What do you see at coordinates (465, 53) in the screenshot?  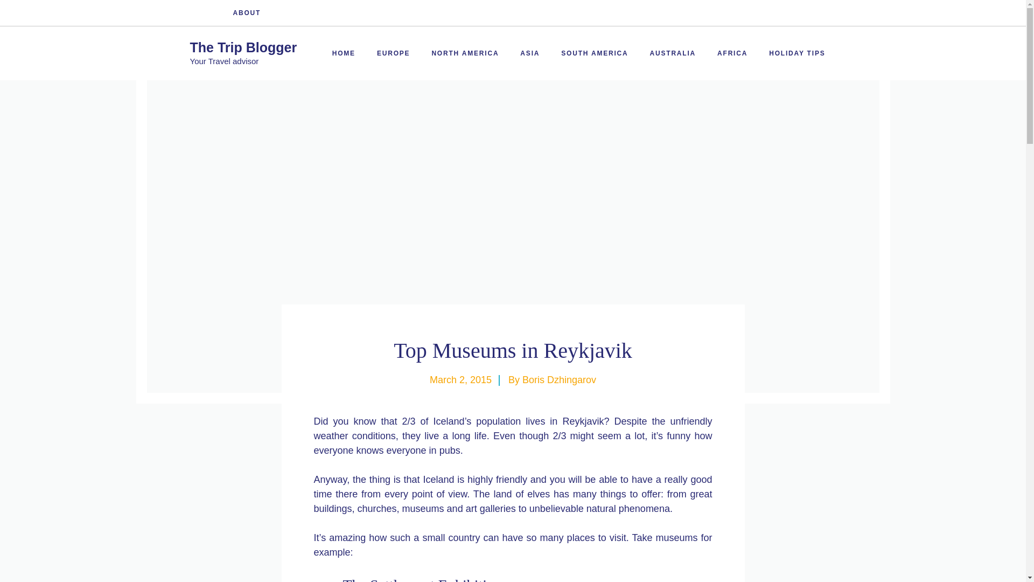 I see `NORTH AMERICA` at bounding box center [465, 53].